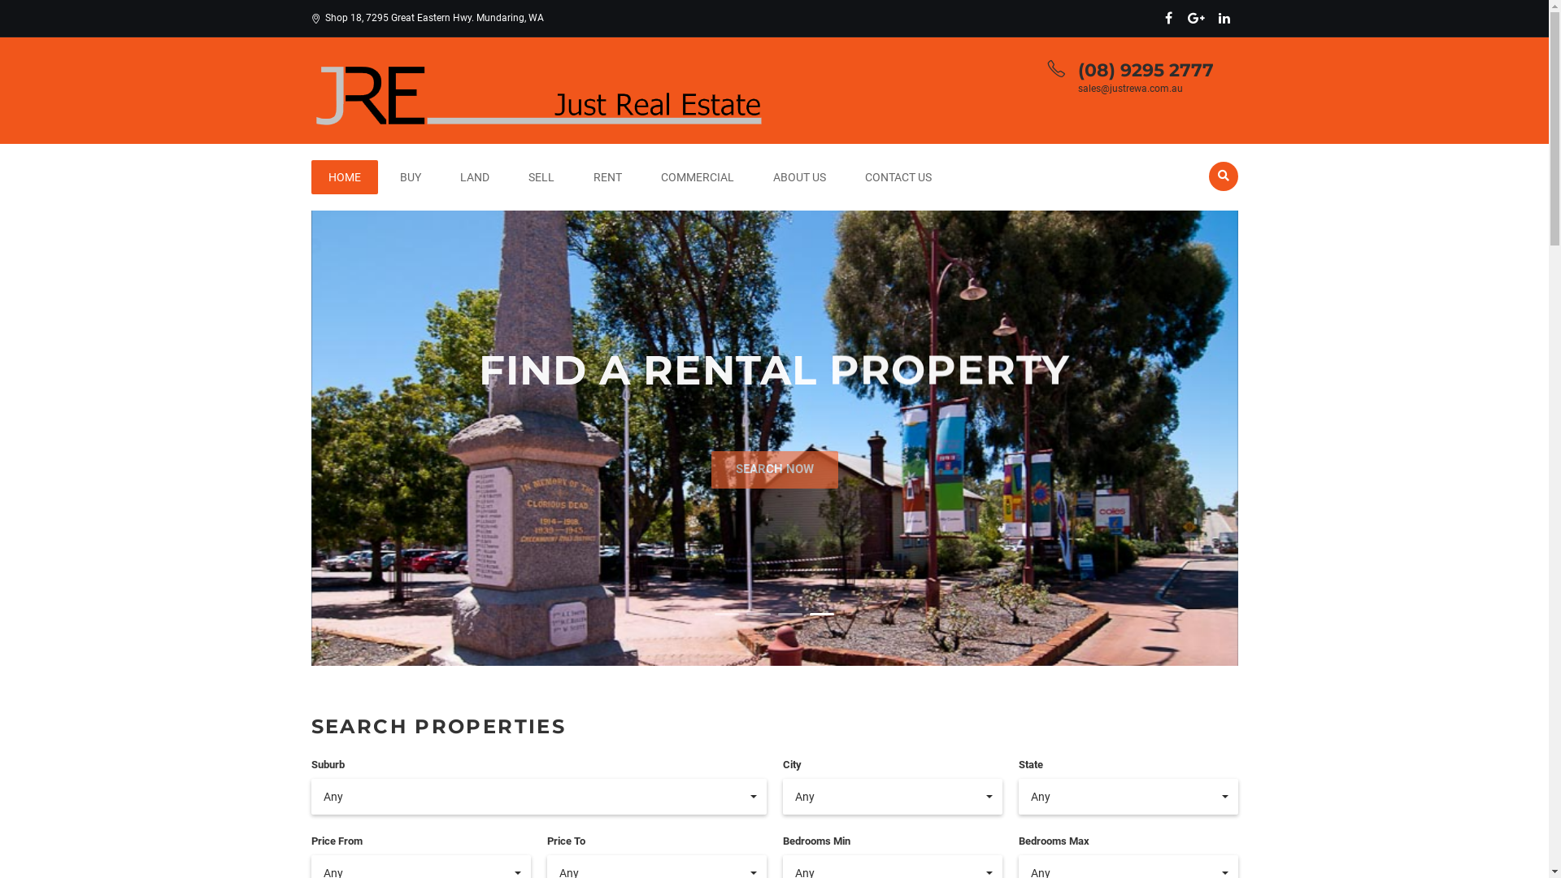 The image size is (1561, 878). I want to click on SEARCH NOW, so click(774, 494).